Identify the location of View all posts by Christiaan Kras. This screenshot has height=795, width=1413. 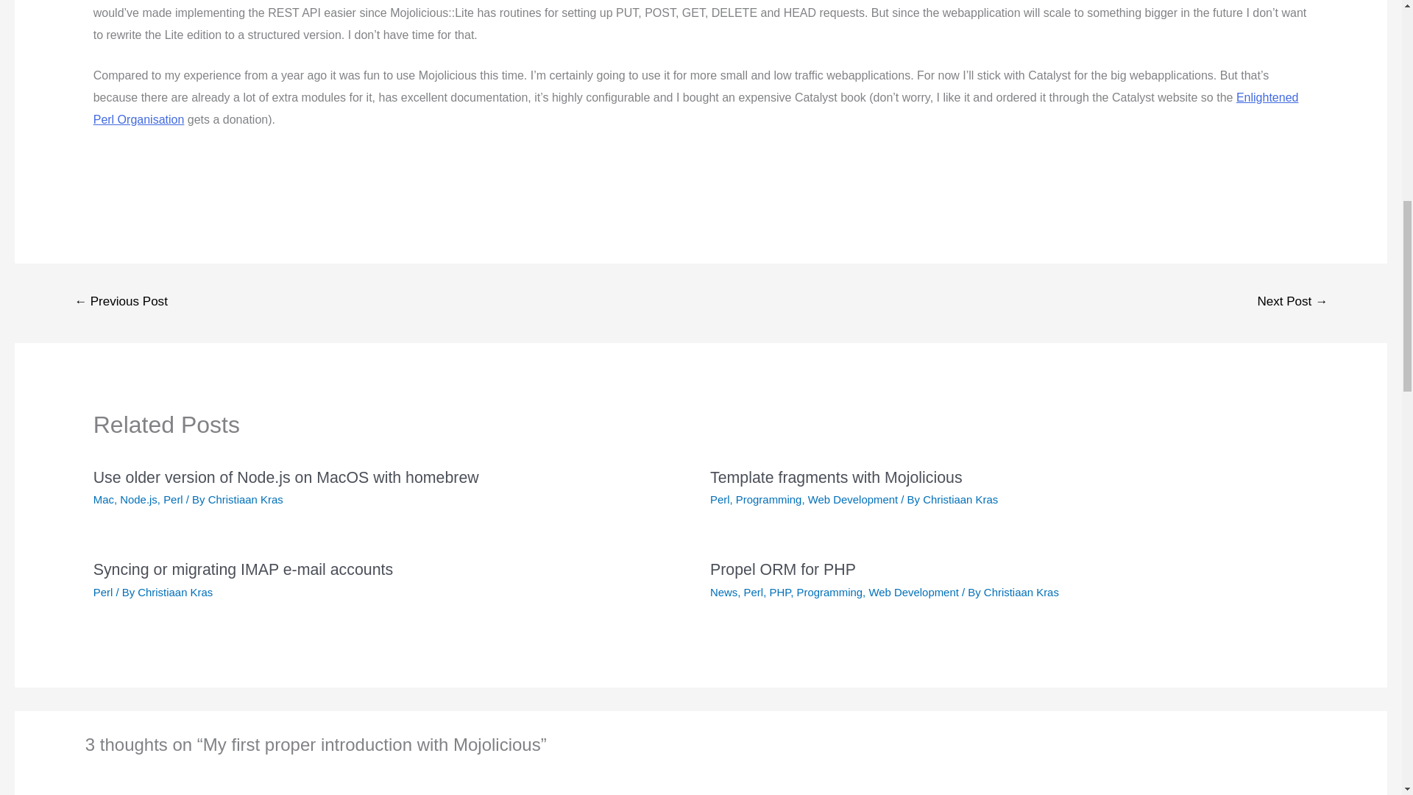
(960, 499).